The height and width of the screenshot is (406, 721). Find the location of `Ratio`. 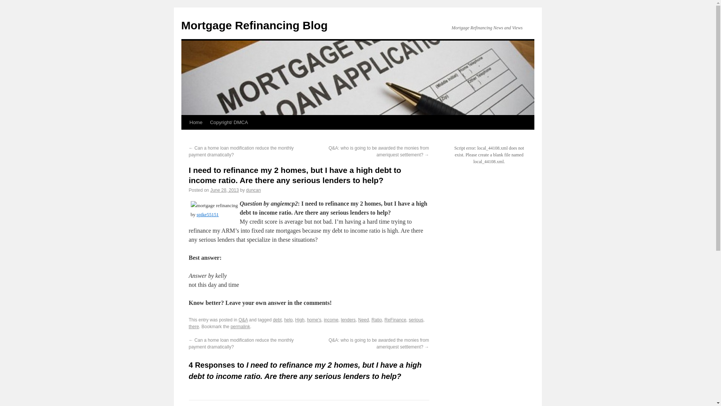

Ratio is located at coordinates (376, 320).